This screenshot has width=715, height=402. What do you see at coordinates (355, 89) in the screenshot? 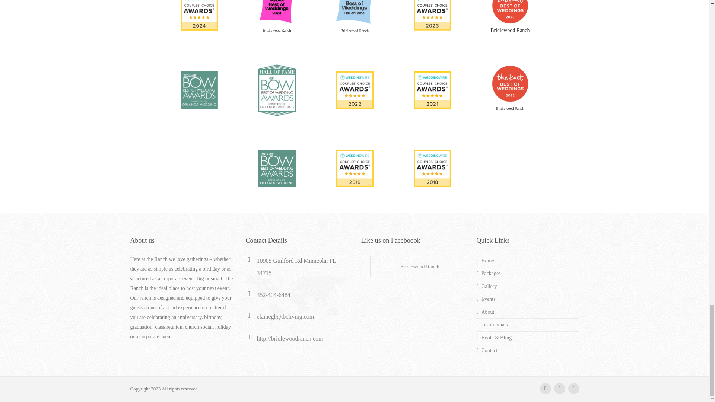
I see `WeddingWire Couples' Choice Award Winner 2022` at bounding box center [355, 89].